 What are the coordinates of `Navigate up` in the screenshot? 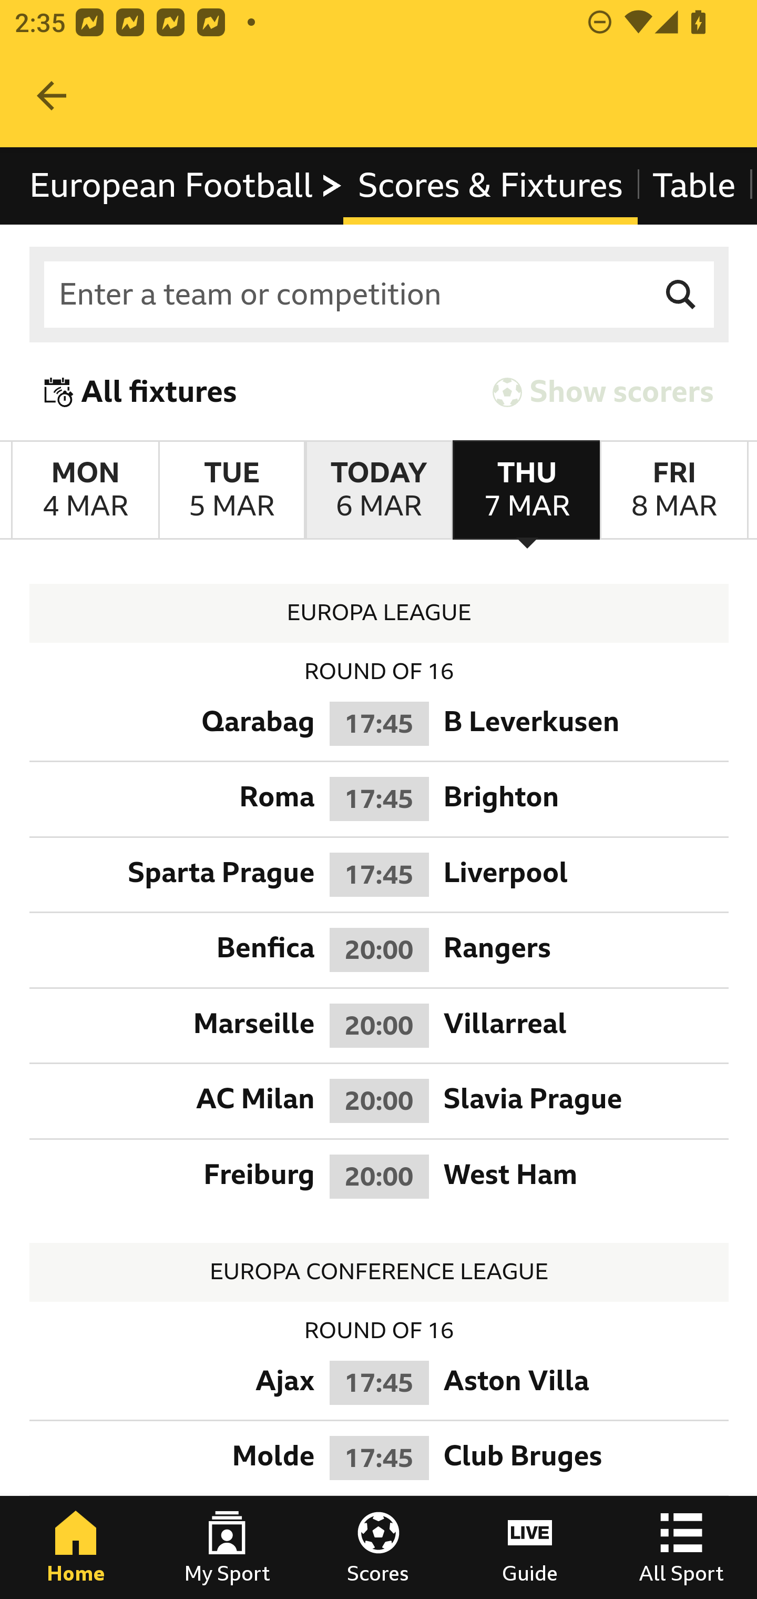 It's located at (52, 96).